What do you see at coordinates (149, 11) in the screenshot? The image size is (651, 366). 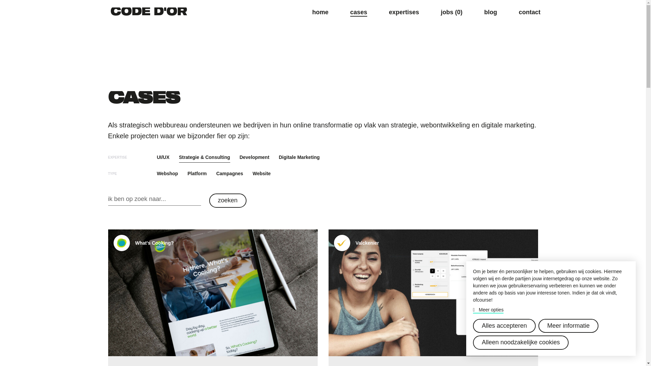 I see `Code d'Or` at bounding box center [149, 11].